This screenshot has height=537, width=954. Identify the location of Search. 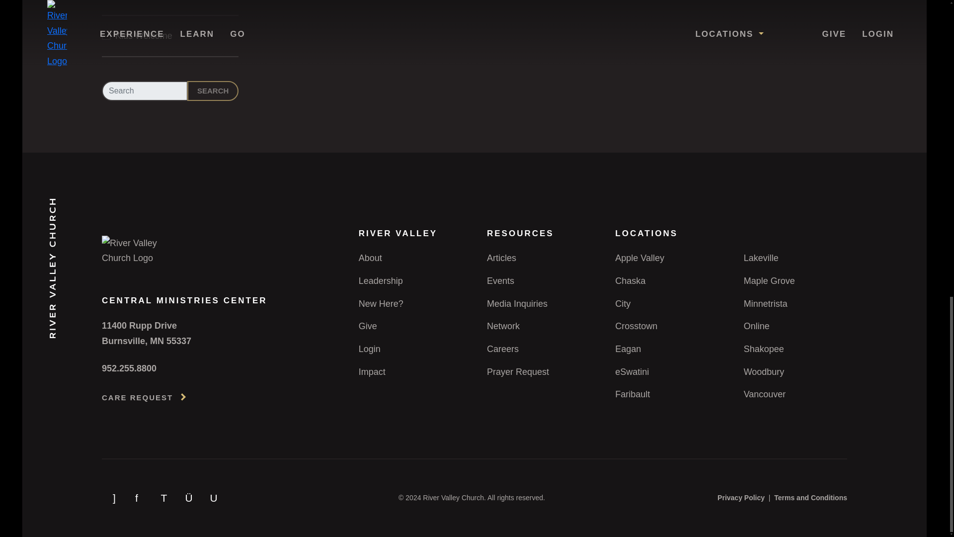
(213, 91).